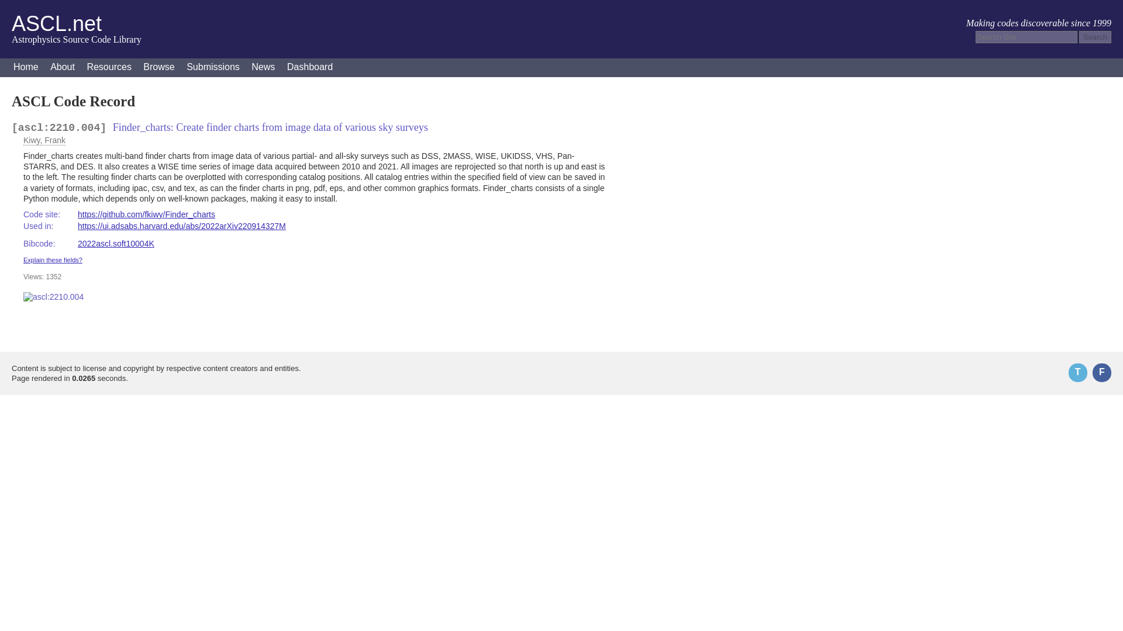 This screenshot has width=1123, height=631. What do you see at coordinates (1077, 373) in the screenshot?
I see `Follow ASCL on Twitter` at bounding box center [1077, 373].